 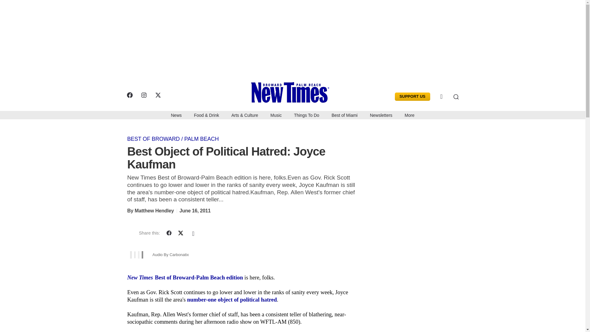 What do you see at coordinates (451, 97) in the screenshot?
I see `Search` at bounding box center [451, 97].